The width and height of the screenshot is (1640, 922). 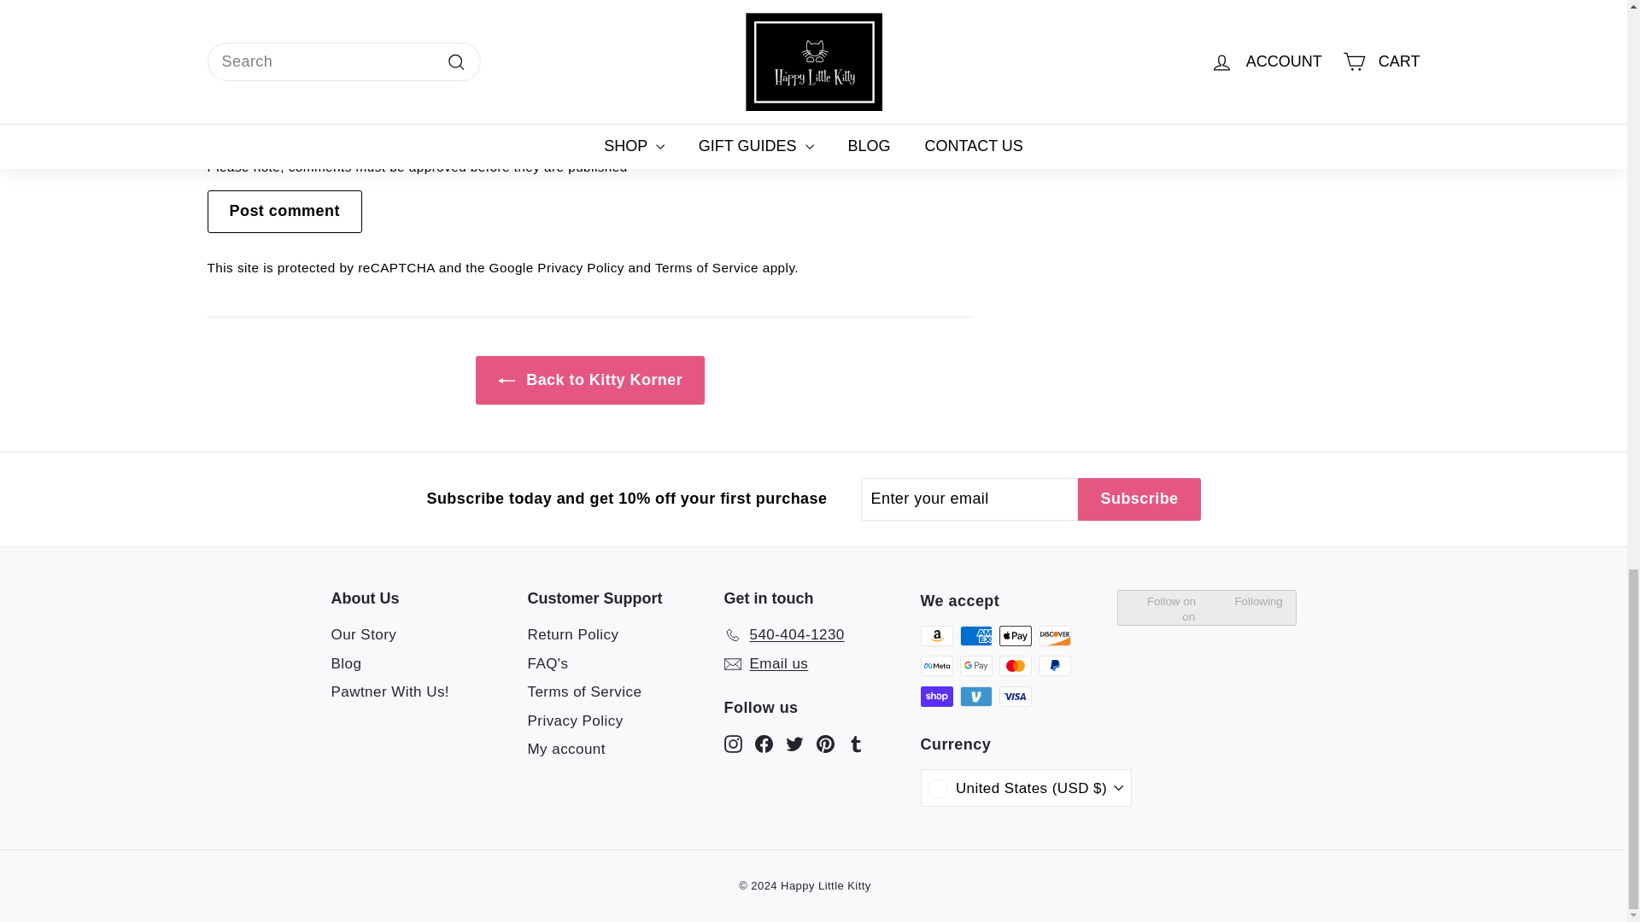 What do you see at coordinates (506, 381) in the screenshot?
I see `icon-left-arrow` at bounding box center [506, 381].